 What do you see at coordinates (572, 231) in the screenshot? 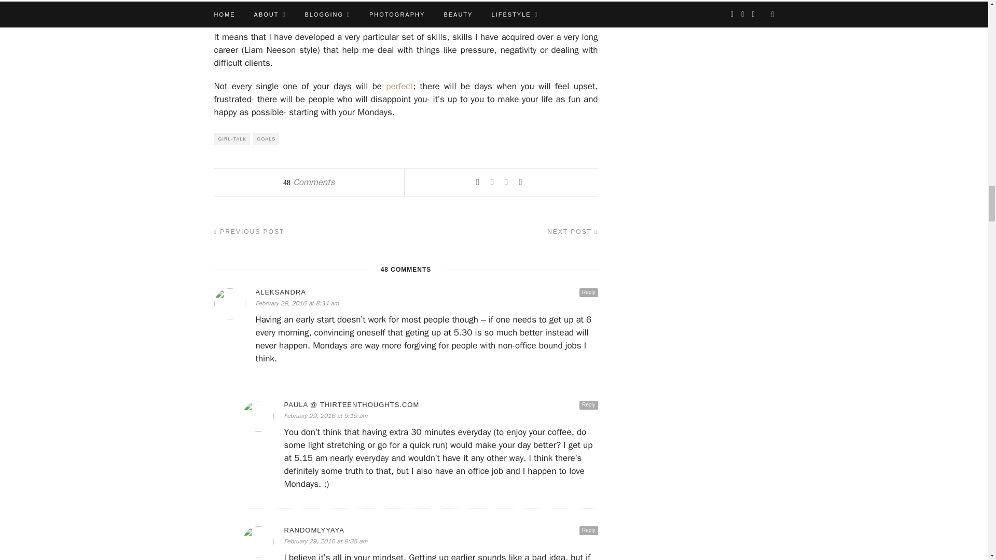
I see `NEXT POST` at bounding box center [572, 231].